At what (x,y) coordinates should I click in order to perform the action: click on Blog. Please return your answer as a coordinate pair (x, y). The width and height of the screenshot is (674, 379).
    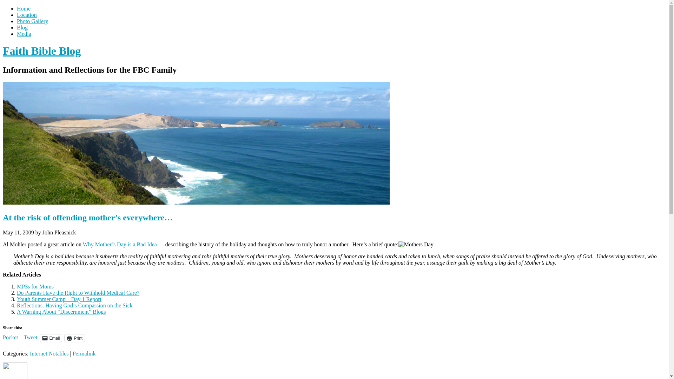
    Looking at the image, I should click on (22, 27).